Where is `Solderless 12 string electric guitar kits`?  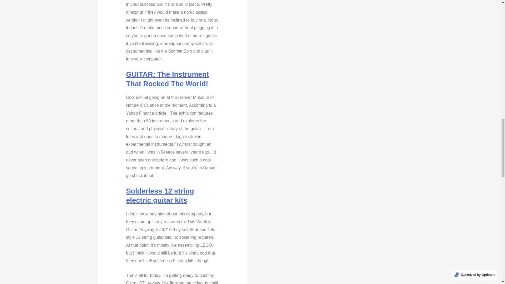 Solderless 12 string electric guitar kits is located at coordinates (160, 195).